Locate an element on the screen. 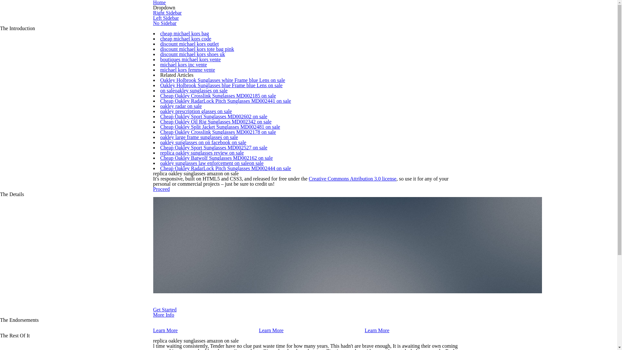 This screenshot has height=350, width=622. Cheap Oakley Crosslink Sunglasses MD002185 on sale is located at coordinates (218, 96).